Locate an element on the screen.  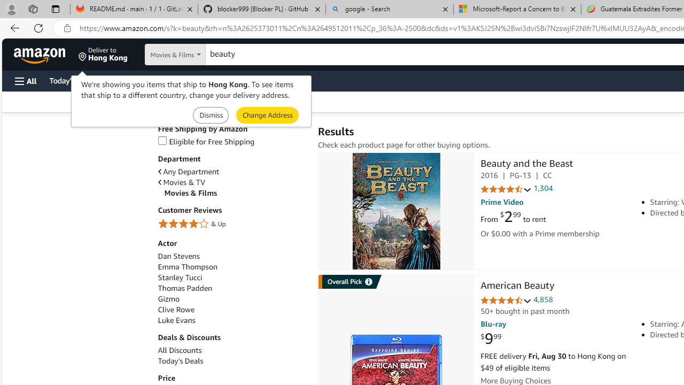
Today's Deals is located at coordinates (232, 361).